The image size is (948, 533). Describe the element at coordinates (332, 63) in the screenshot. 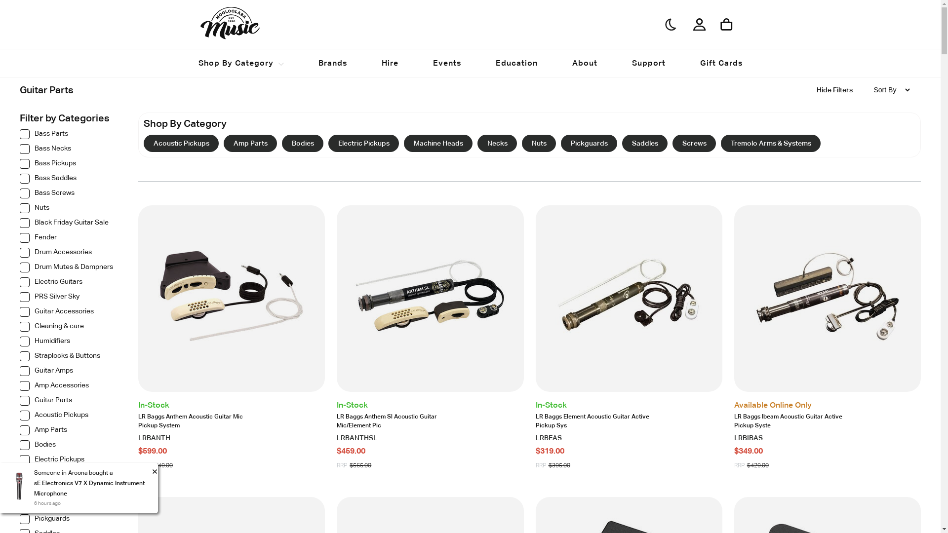

I see `Brands` at that location.